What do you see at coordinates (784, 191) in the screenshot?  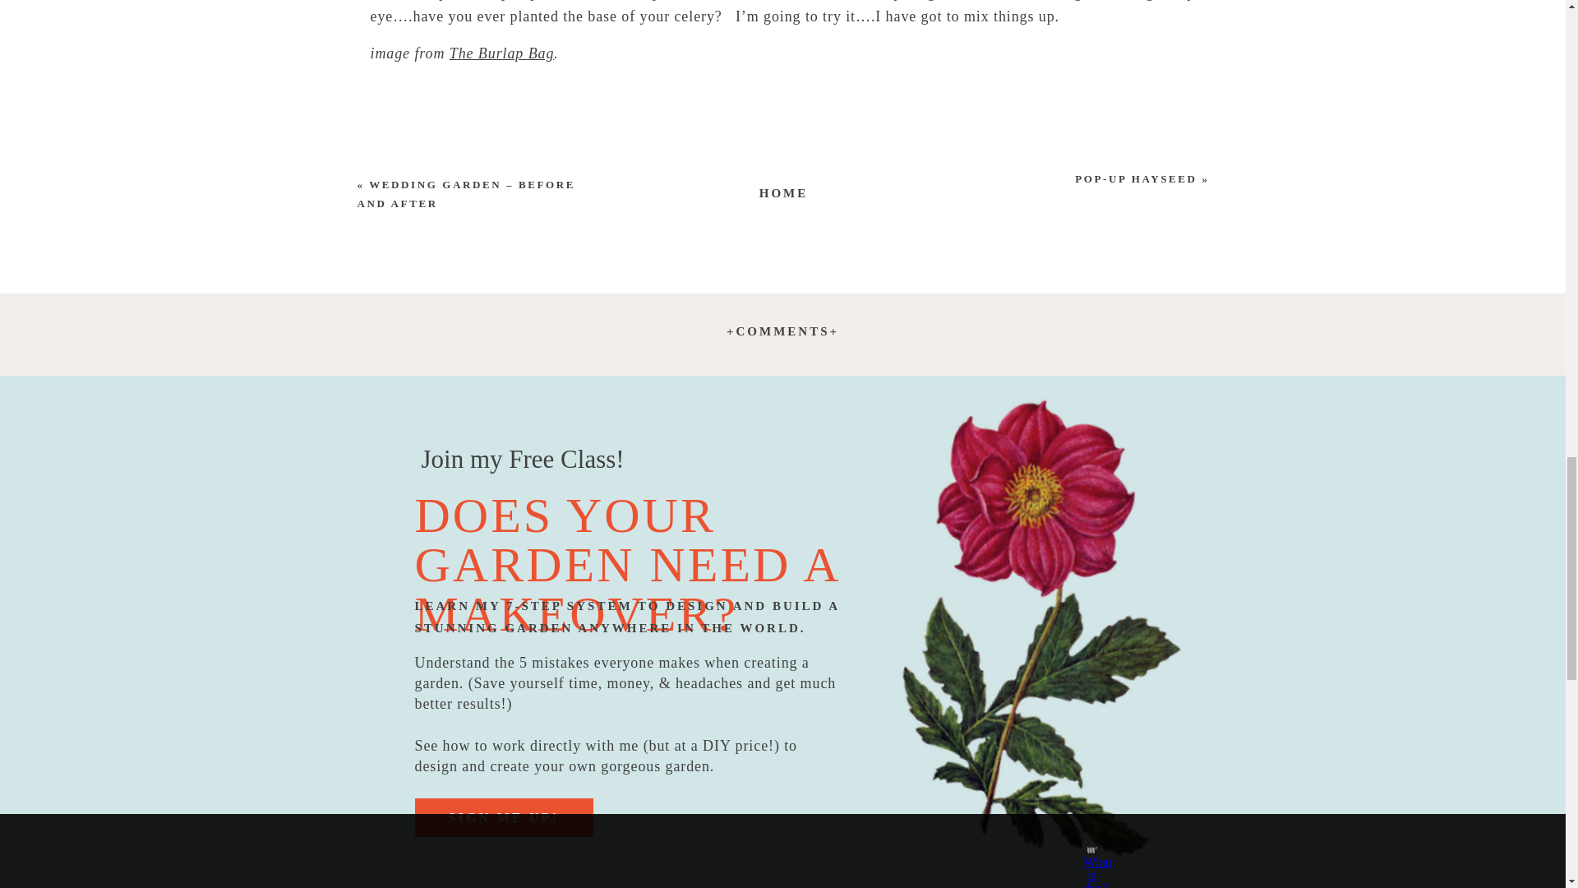 I see `HOME` at bounding box center [784, 191].